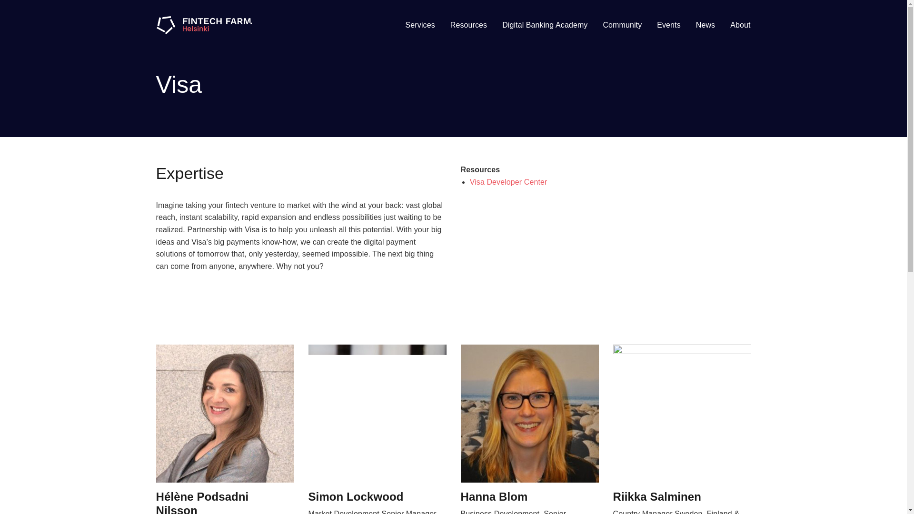 Image resolution: width=914 pixels, height=514 pixels. Describe the element at coordinates (468, 25) in the screenshot. I see `Resources` at that location.